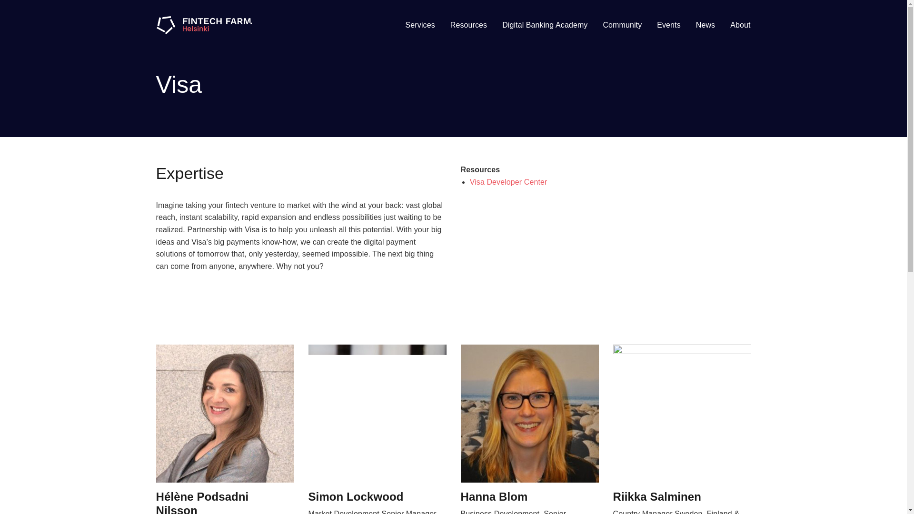 Image resolution: width=914 pixels, height=514 pixels. Describe the element at coordinates (468, 25) in the screenshot. I see `Resources` at that location.